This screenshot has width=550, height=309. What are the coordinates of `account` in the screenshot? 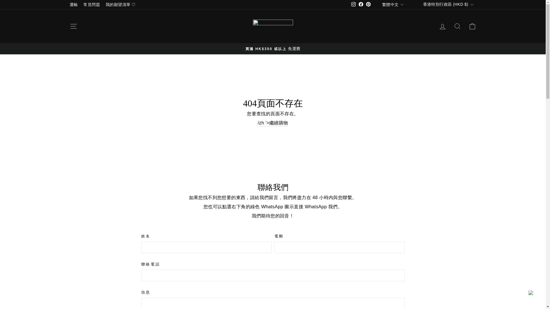 It's located at (457, 26).